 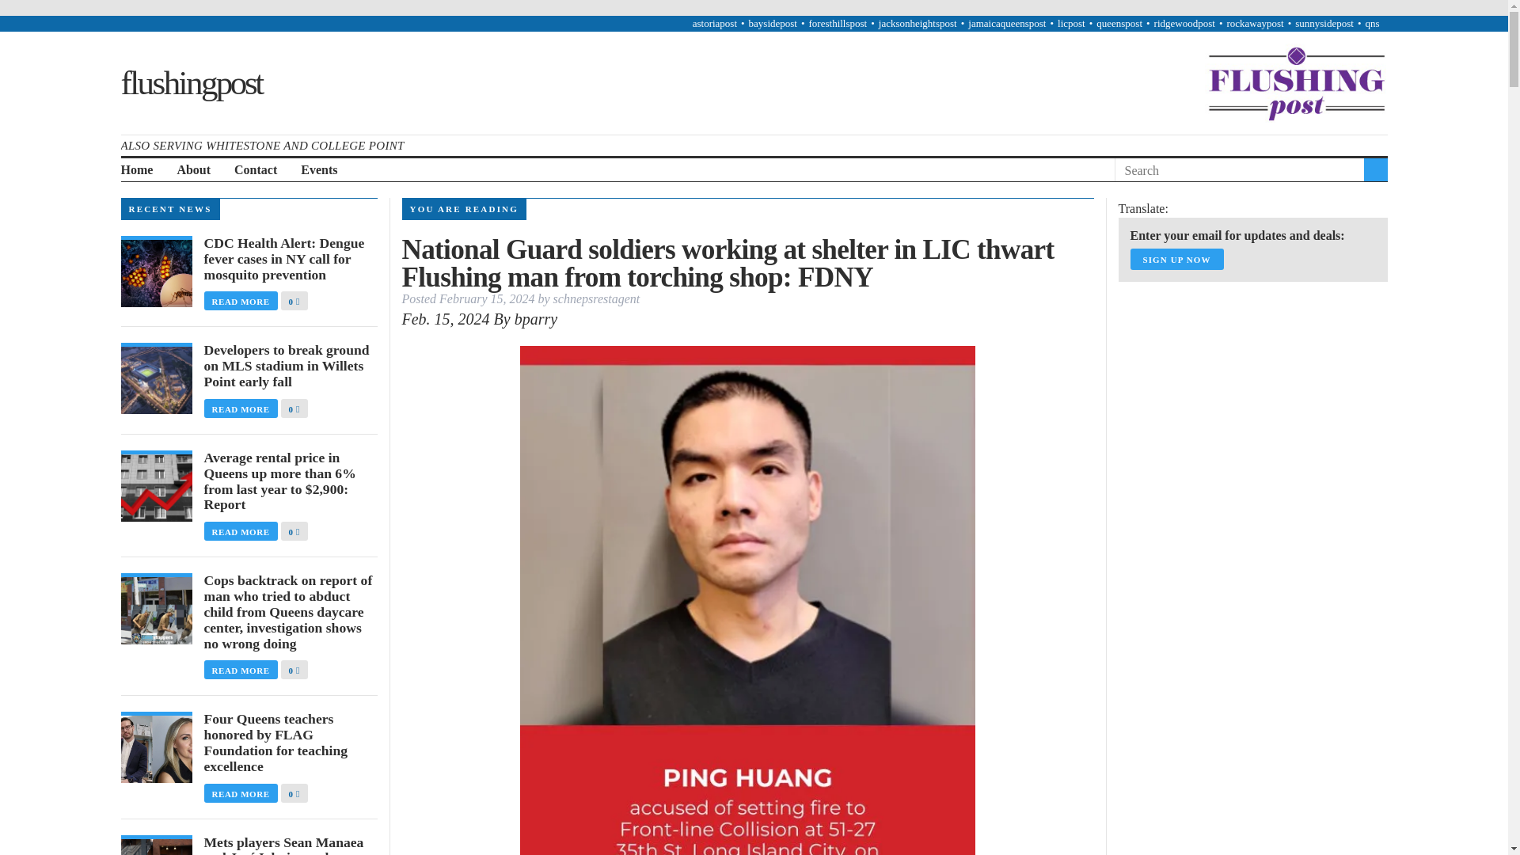 I want to click on licpost, so click(x=1071, y=22).